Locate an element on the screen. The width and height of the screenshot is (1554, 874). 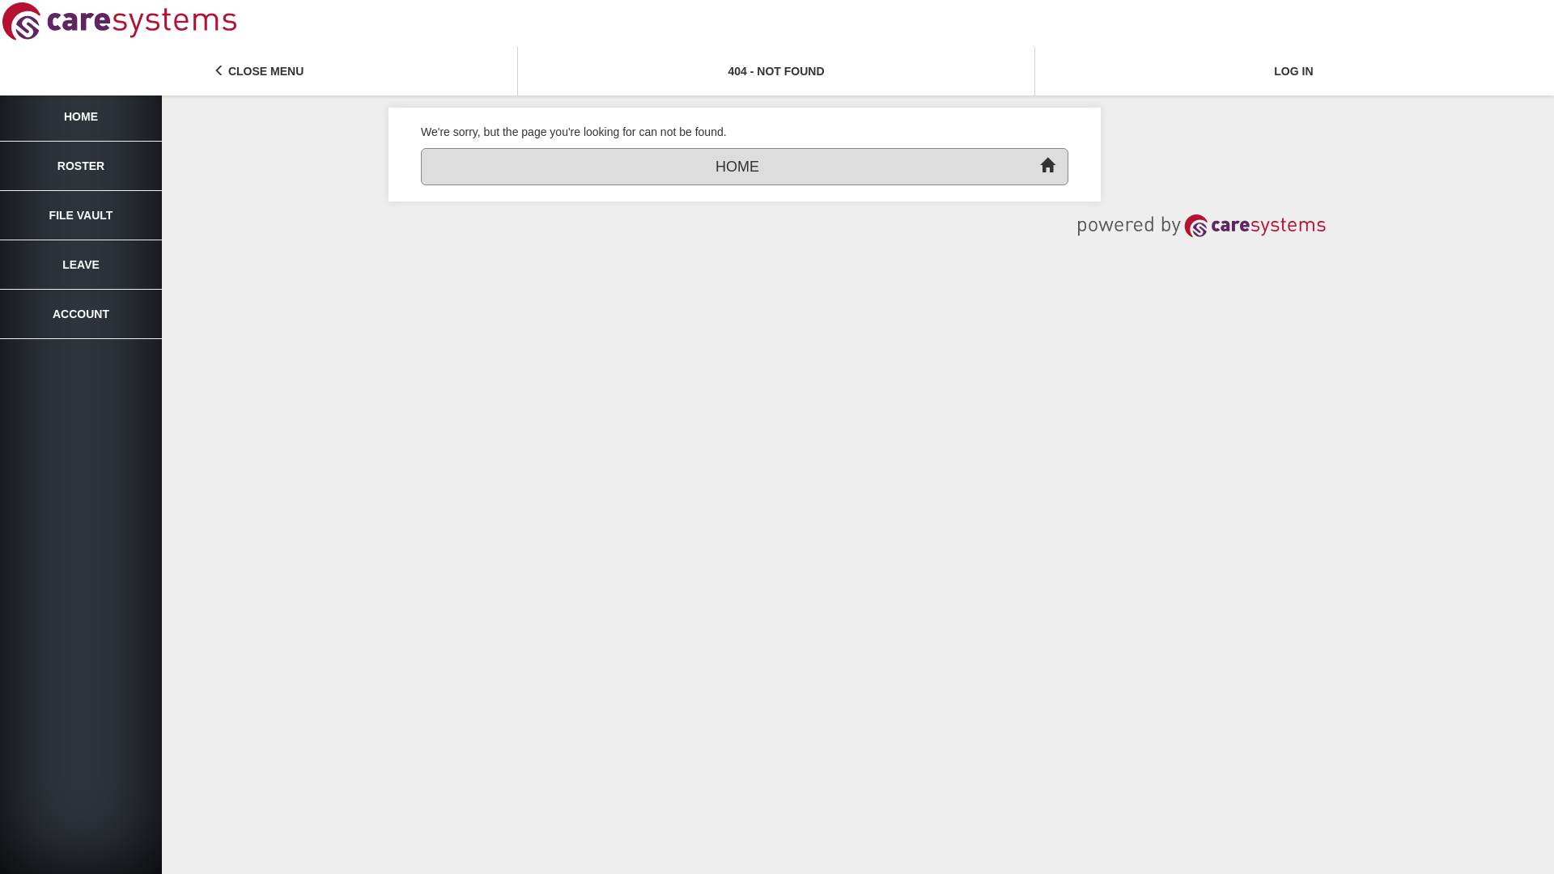
CLOSE MENU is located at coordinates (259, 71).